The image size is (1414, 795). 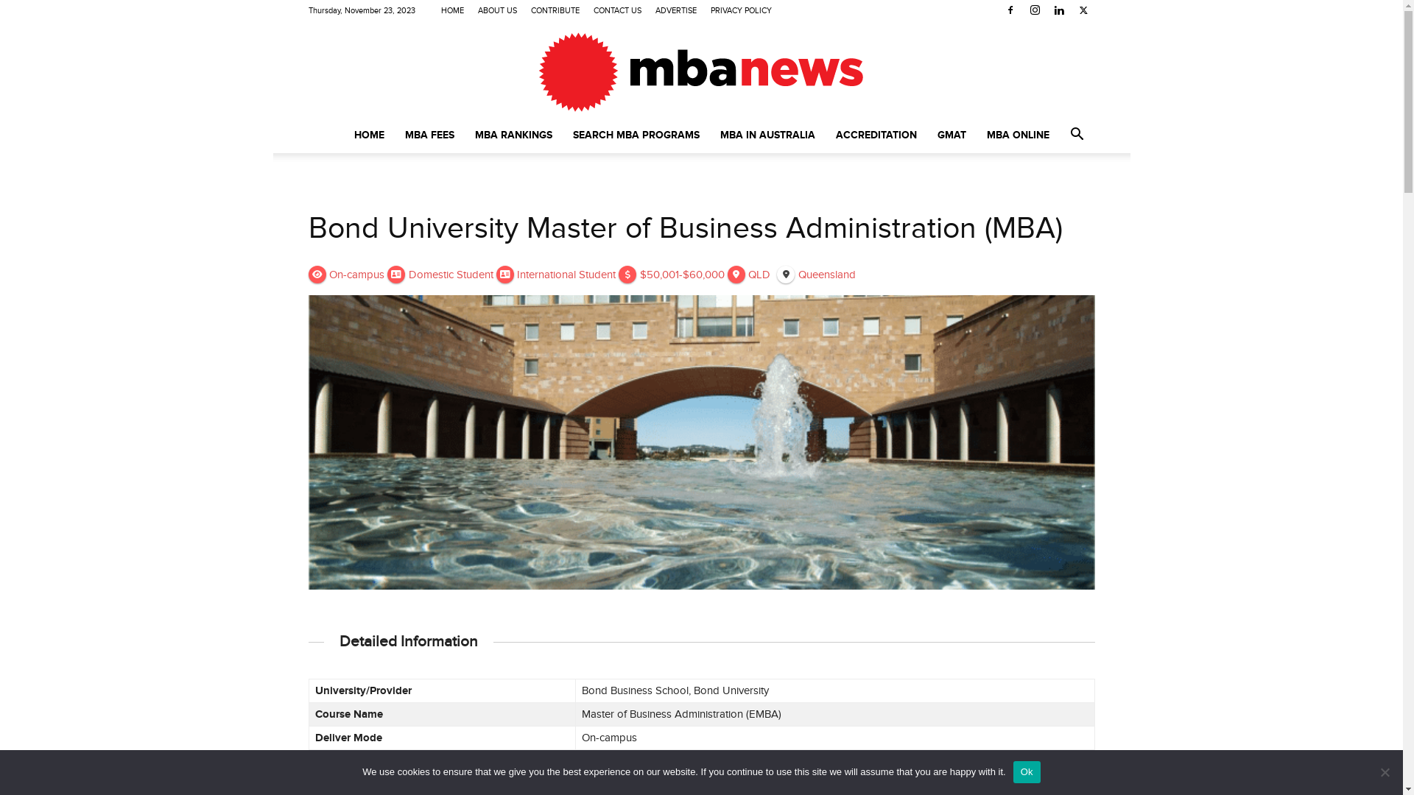 I want to click on ACCREDITATION, so click(x=876, y=135).